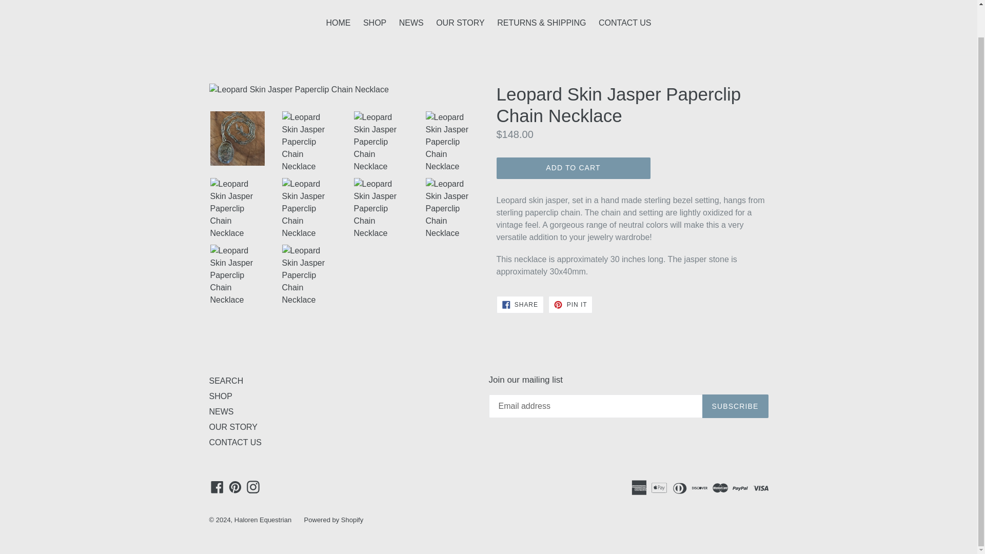 This screenshot has width=985, height=554. Describe the element at coordinates (948, 3) in the screenshot. I see `Submit` at that location.